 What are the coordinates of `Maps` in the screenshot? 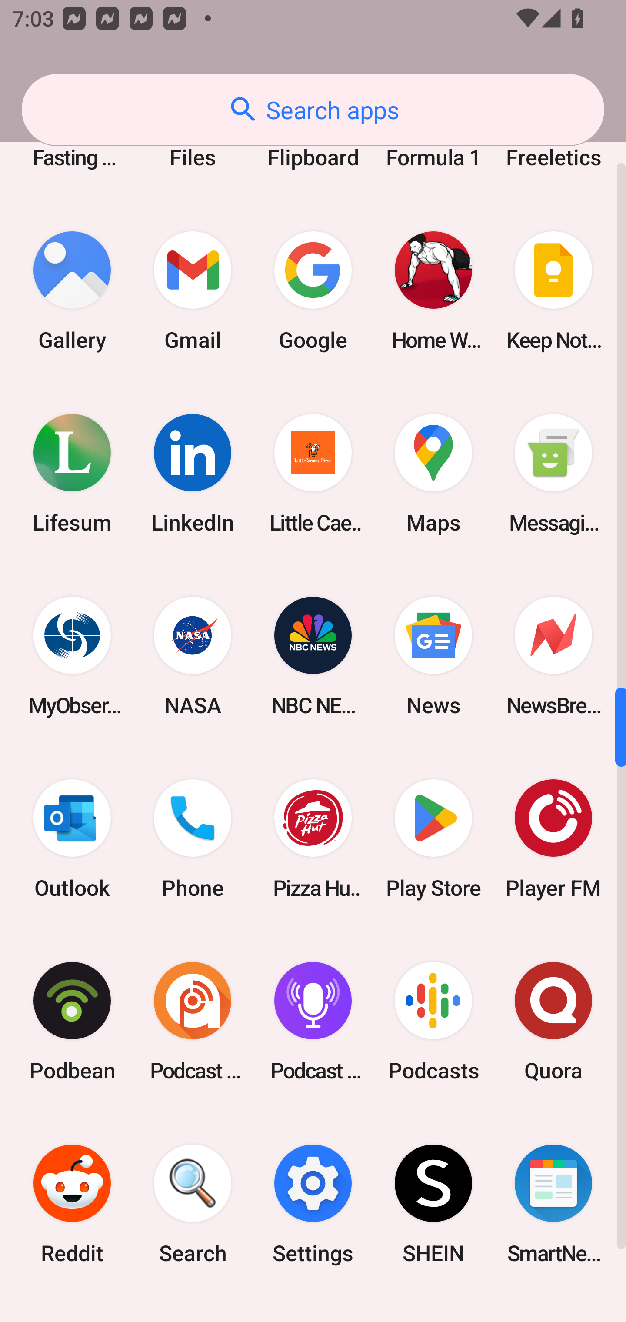 It's located at (433, 473).